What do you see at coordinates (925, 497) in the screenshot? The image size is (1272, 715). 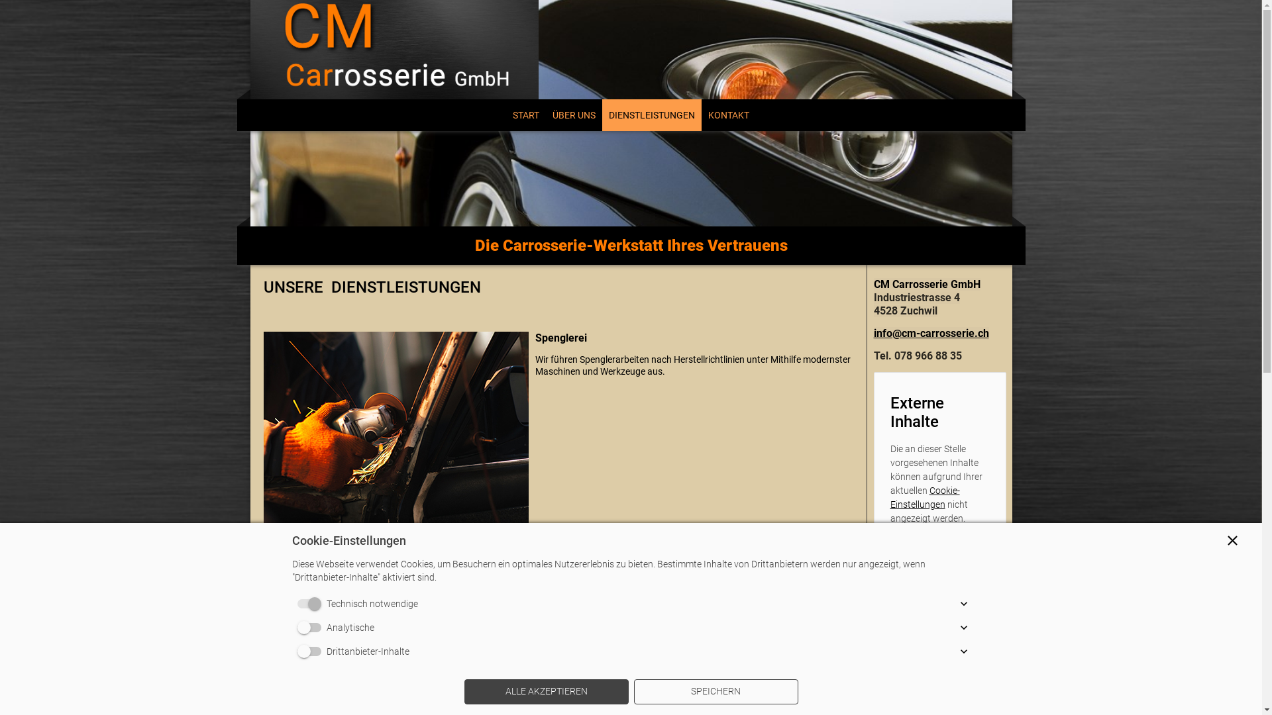 I see `Cookie-Einstellungen` at bounding box center [925, 497].